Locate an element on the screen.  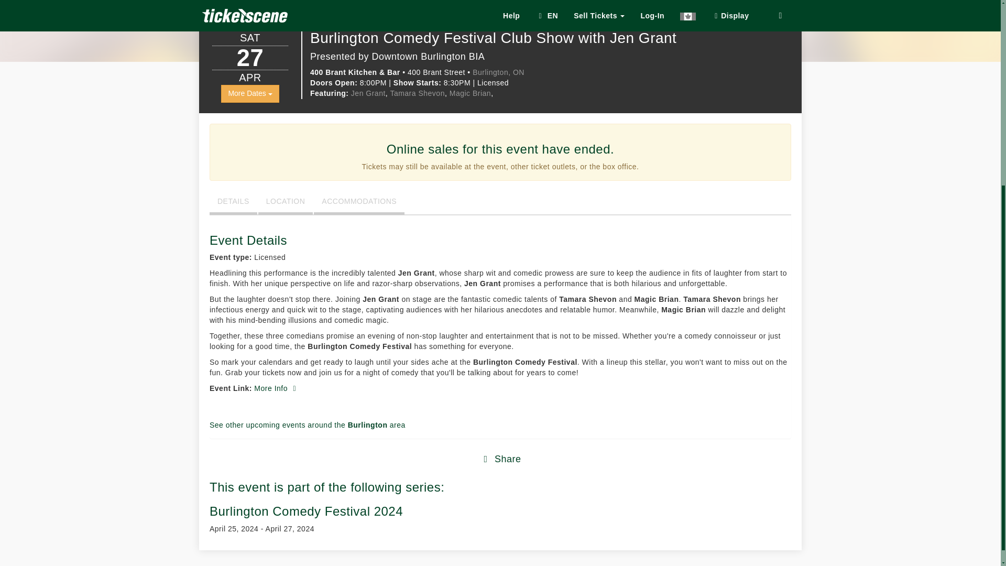
Details is located at coordinates (233, 203).